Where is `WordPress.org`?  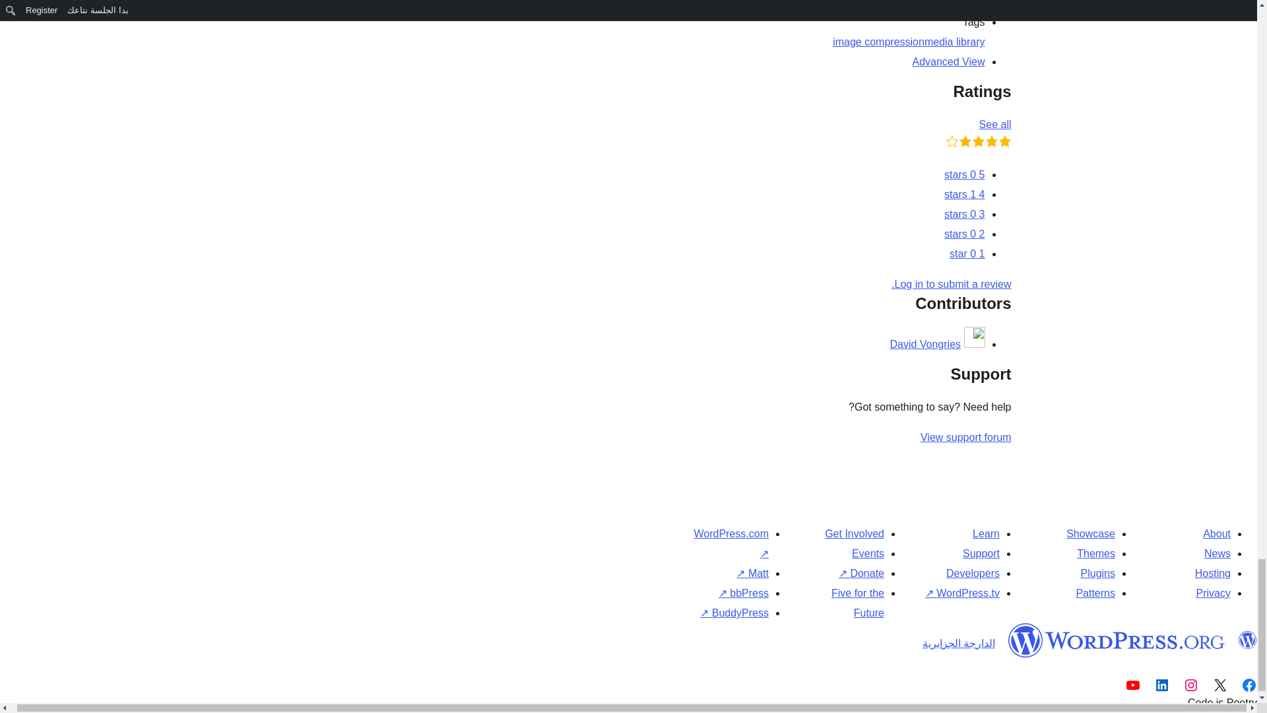
WordPress.org is located at coordinates (1117, 639).